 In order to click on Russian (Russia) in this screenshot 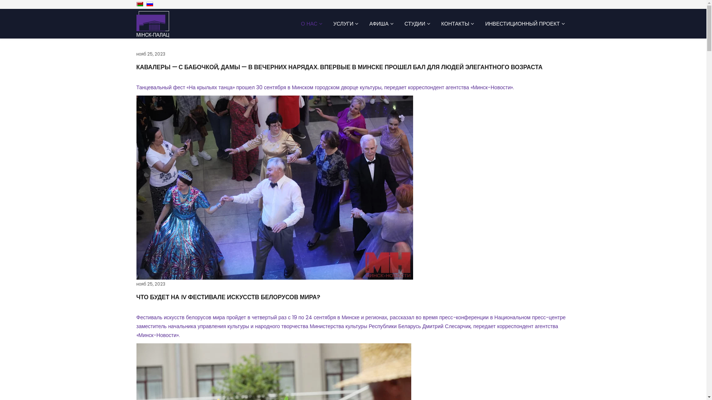, I will do `click(149, 4)`.